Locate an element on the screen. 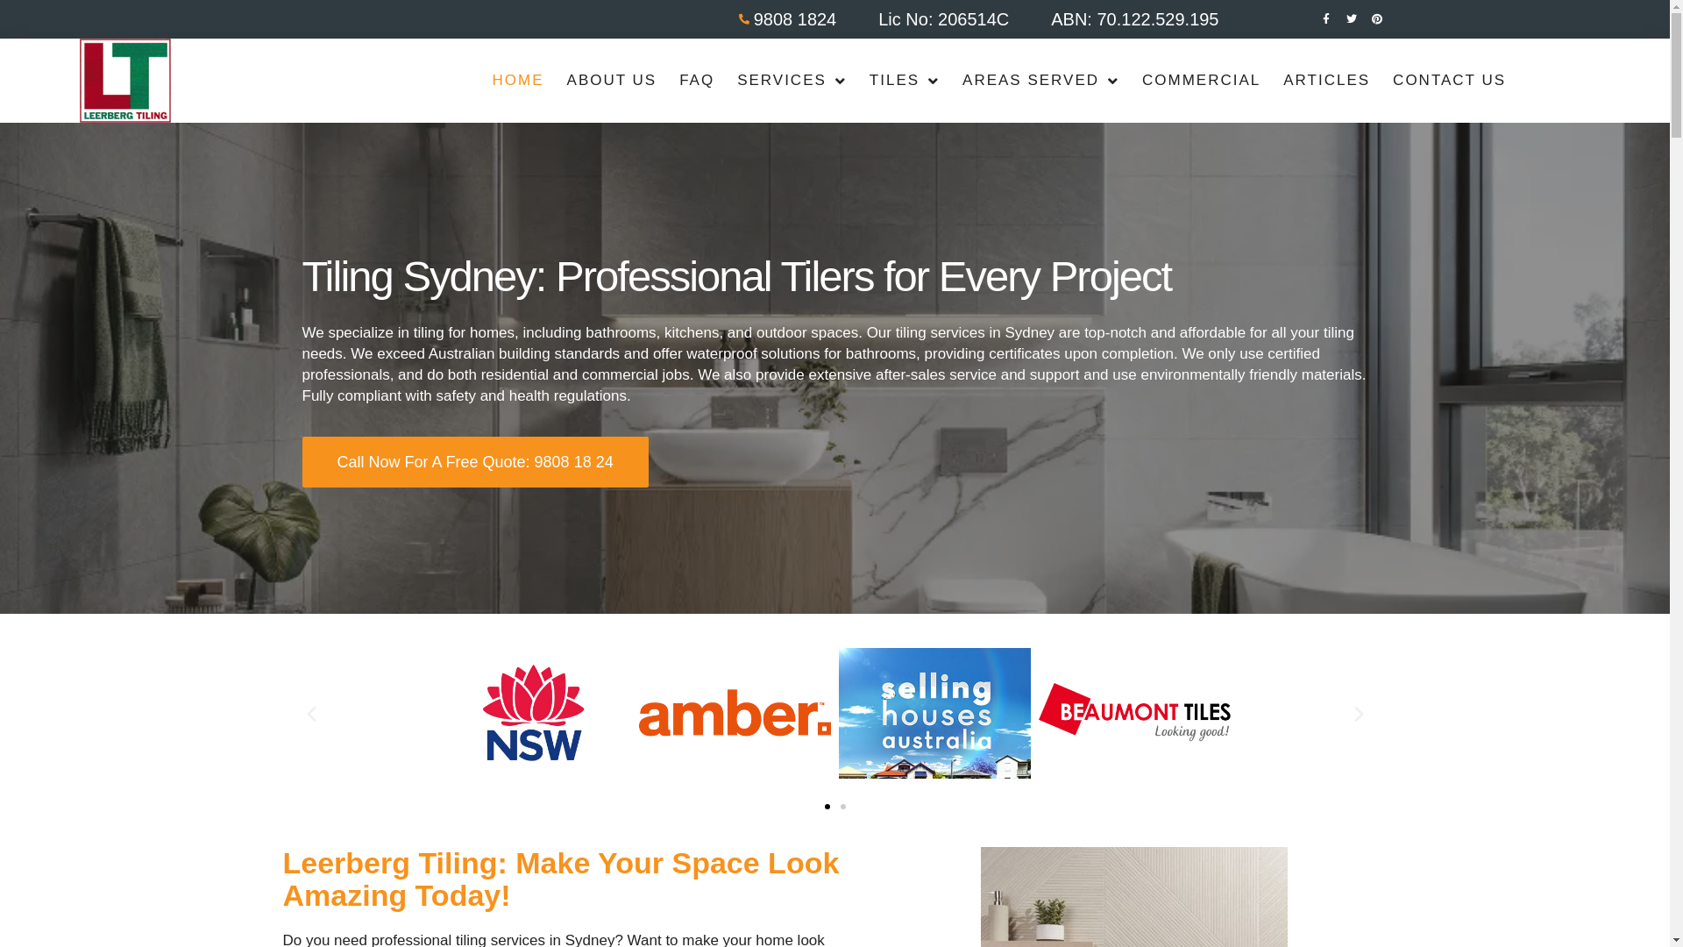 This screenshot has height=947, width=1683. ARTICLES is located at coordinates (1327, 81).